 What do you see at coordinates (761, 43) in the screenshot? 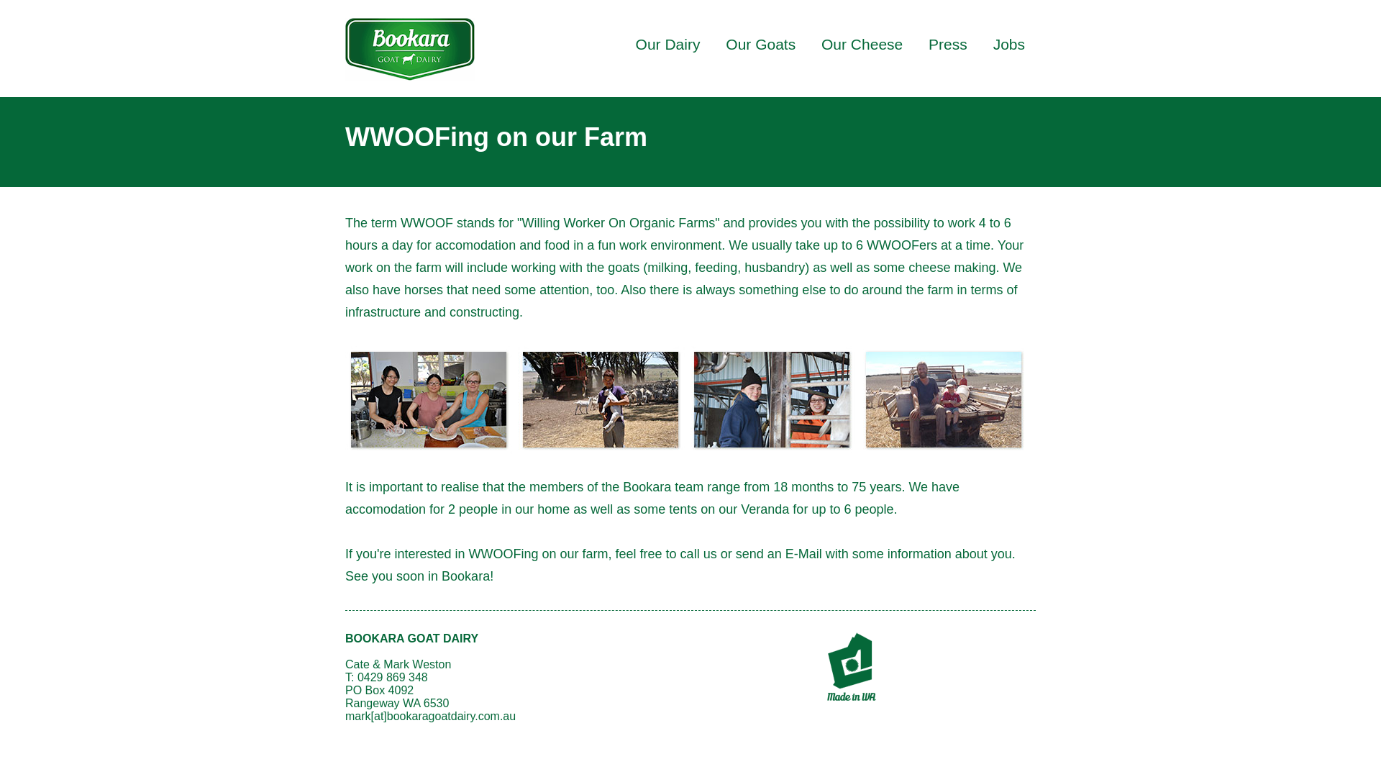
I see `Our Goats` at bounding box center [761, 43].